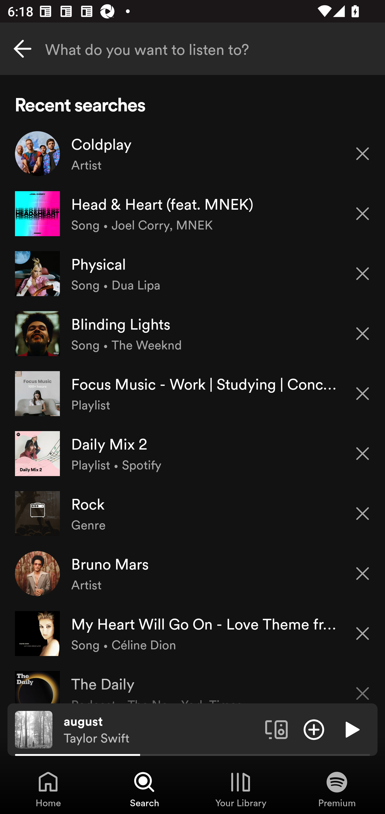  Describe the element at coordinates (363, 214) in the screenshot. I see `Remove` at that location.